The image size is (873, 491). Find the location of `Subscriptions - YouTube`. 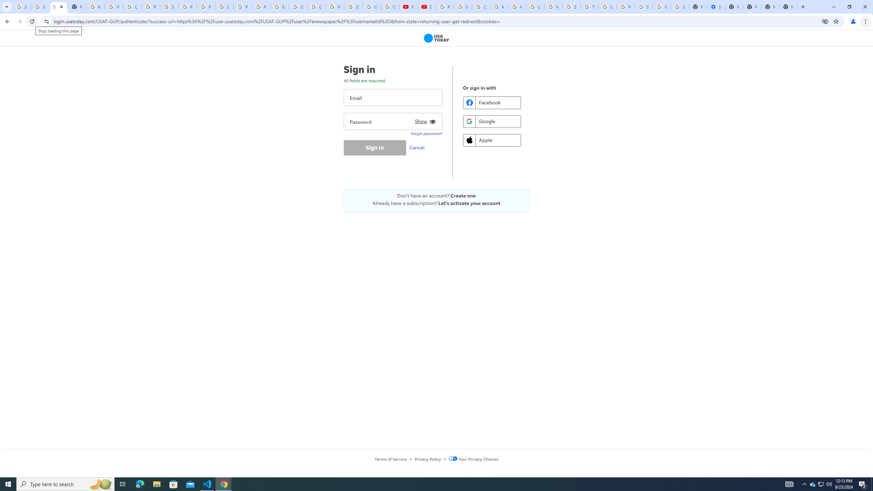

Subscriptions - YouTube is located at coordinates (427, 7).